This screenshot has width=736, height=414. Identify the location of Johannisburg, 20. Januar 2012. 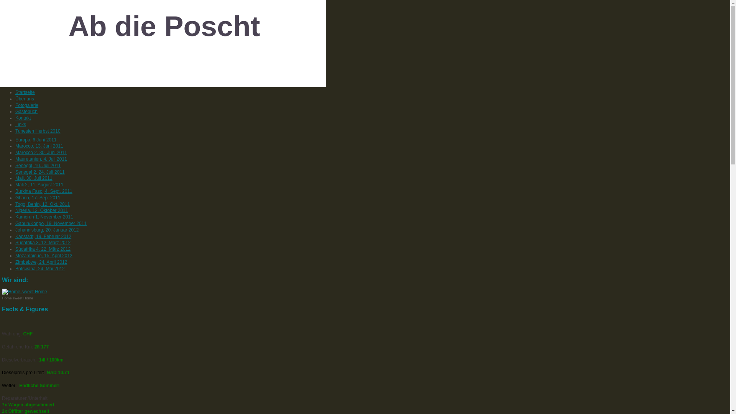
(47, 230).